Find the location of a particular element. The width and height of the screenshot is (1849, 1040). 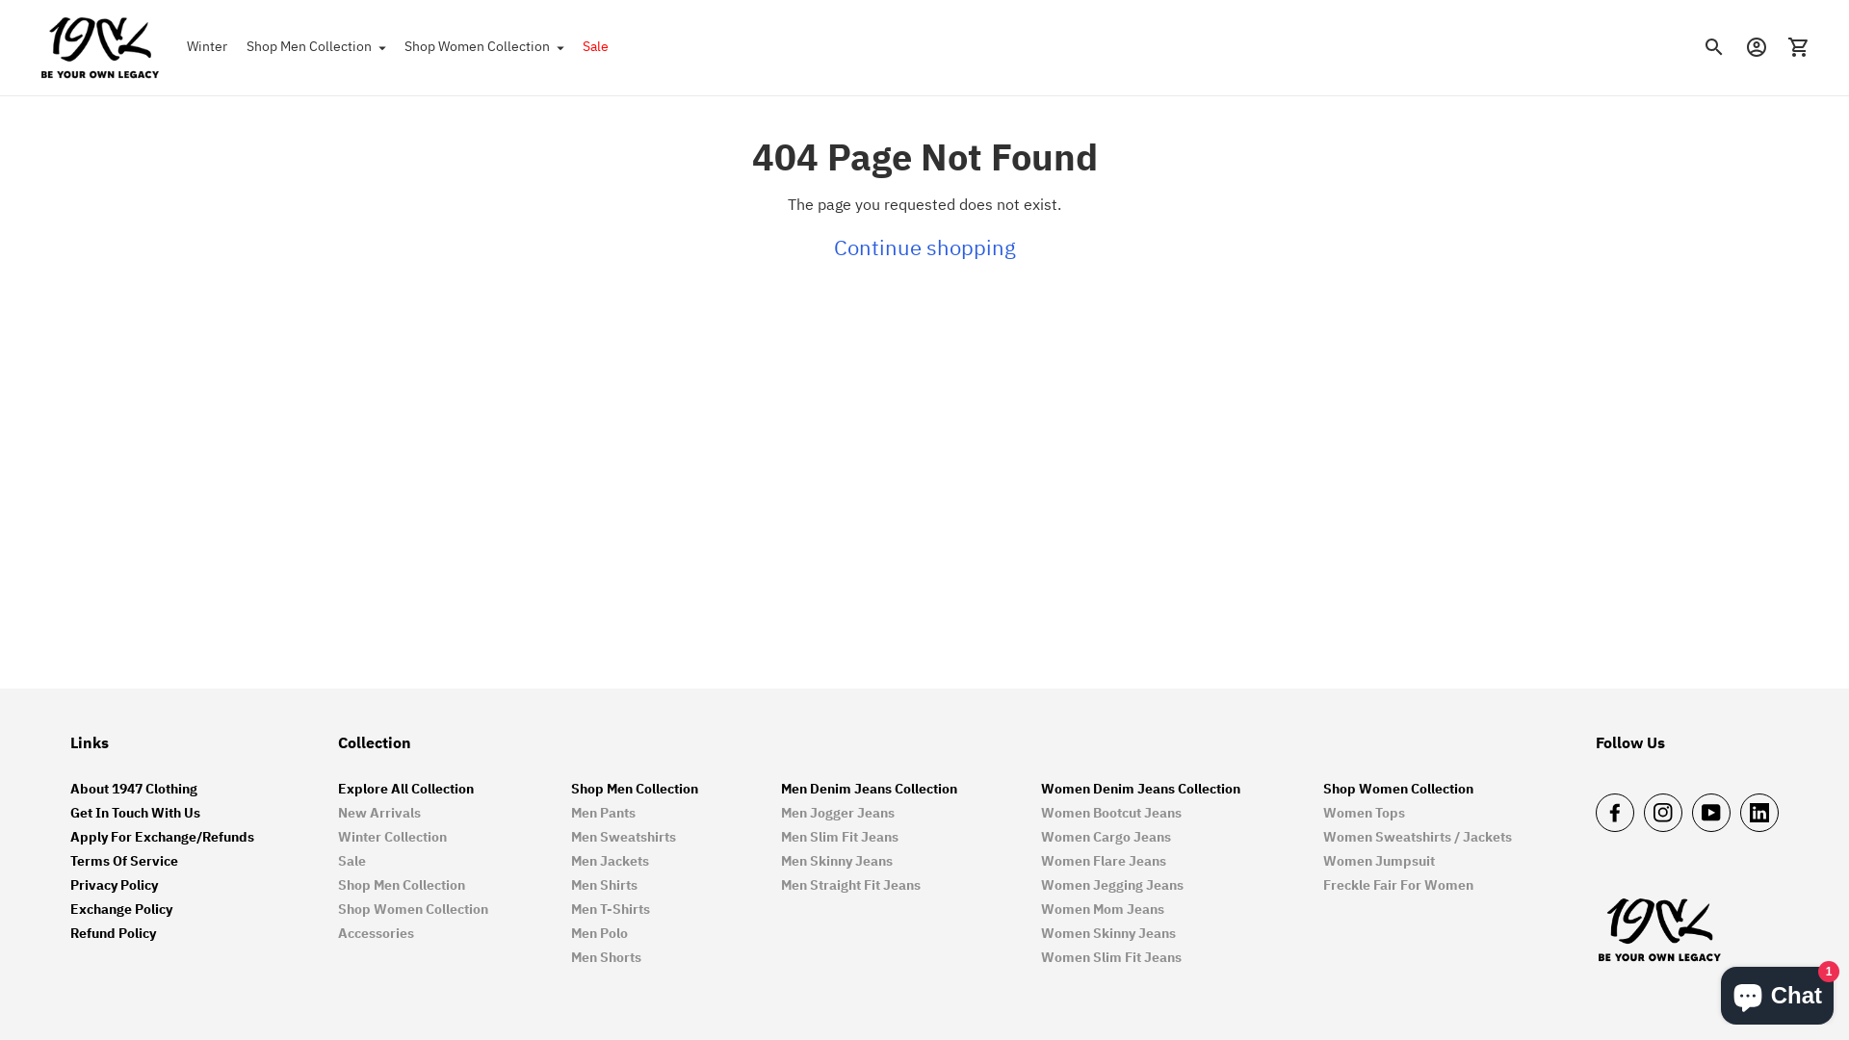

Get In Touch With Us is located at coordinates (135, 815).